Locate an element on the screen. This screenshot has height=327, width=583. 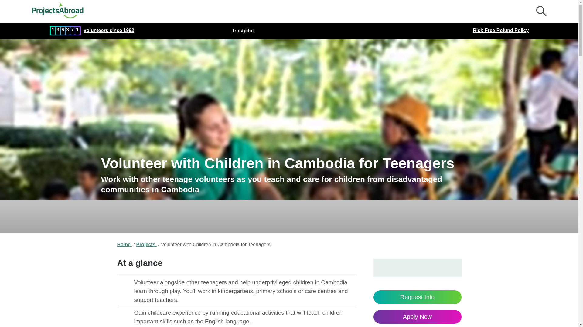
Search is located at coordinates (543, 13).